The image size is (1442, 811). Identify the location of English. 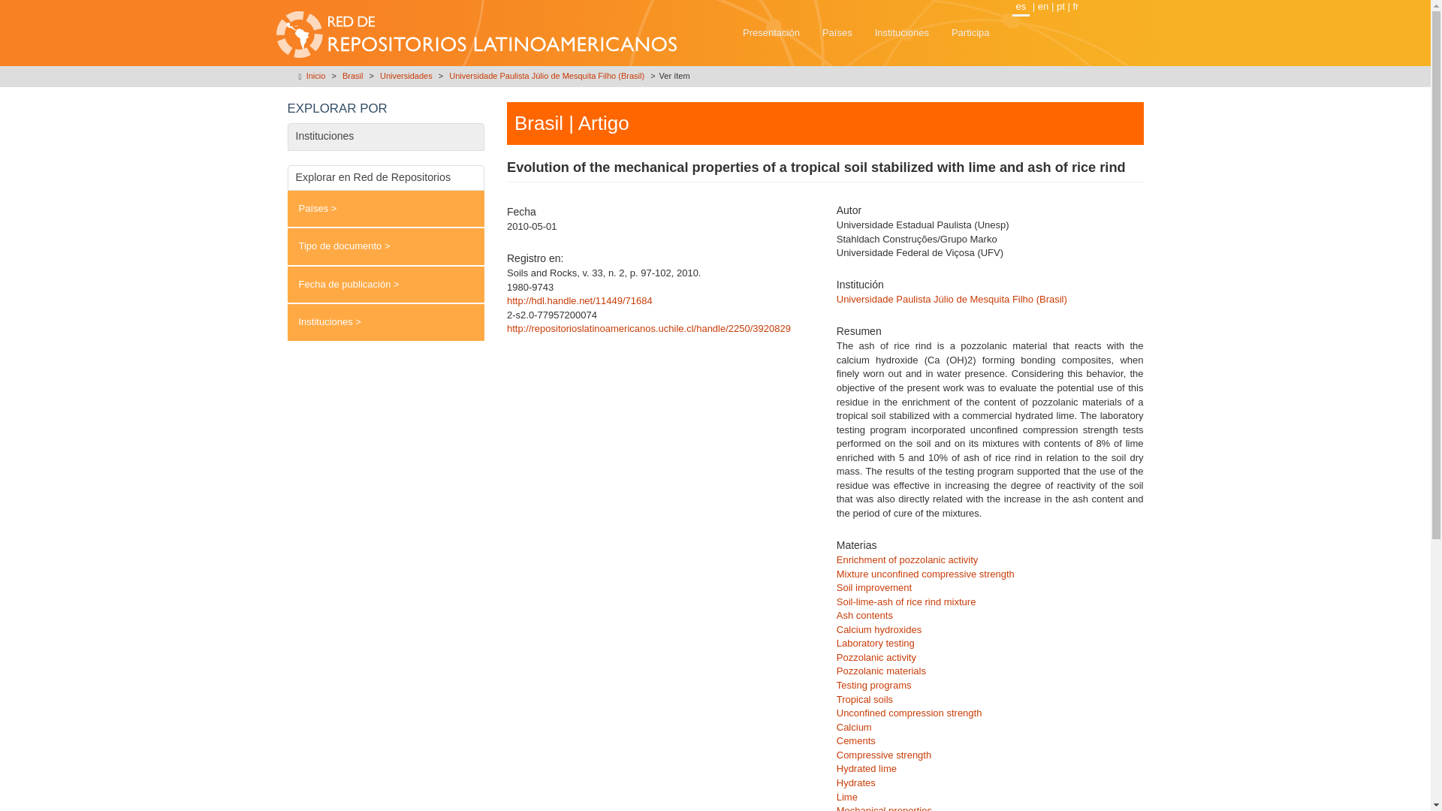
(1042, 6).